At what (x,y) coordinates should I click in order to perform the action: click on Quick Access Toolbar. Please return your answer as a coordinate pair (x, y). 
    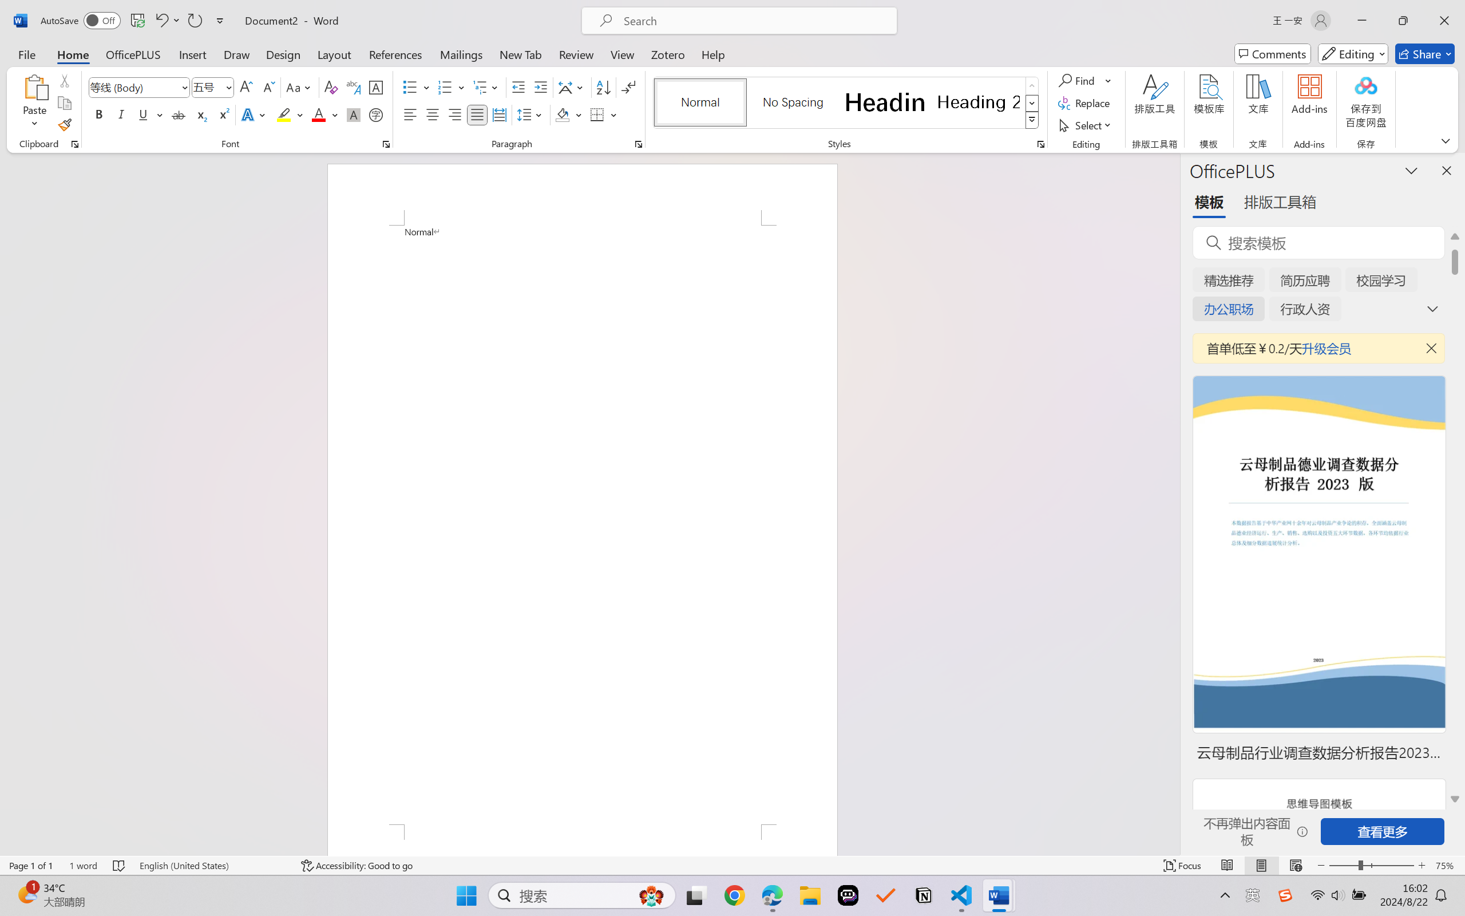
    Looking at the image, I should click on (135, 21).